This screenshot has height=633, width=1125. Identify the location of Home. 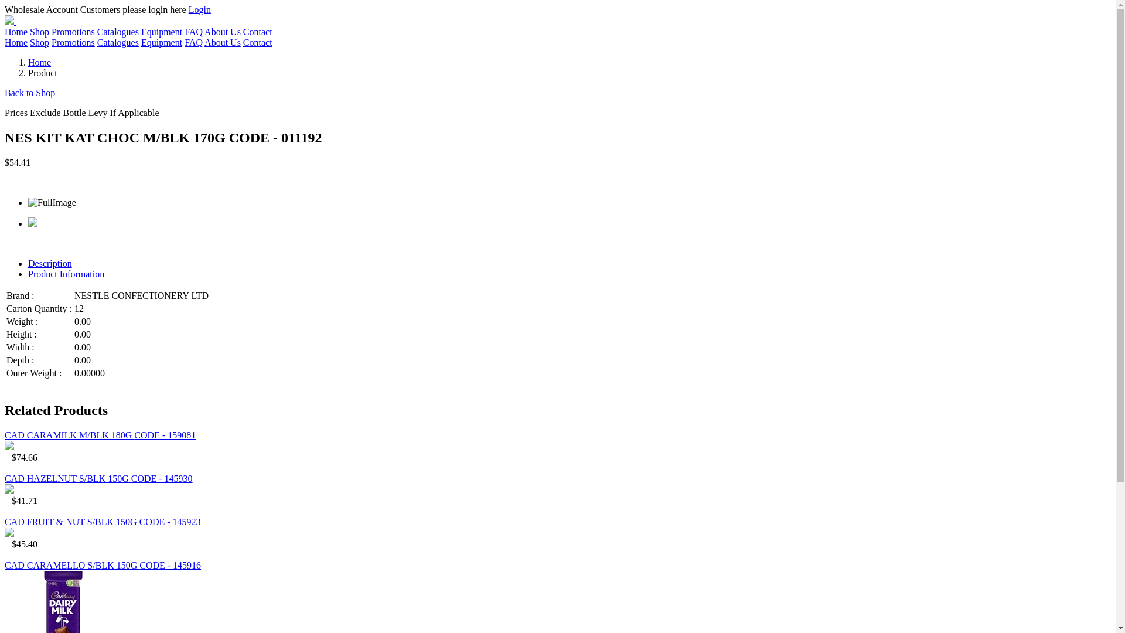
(40, 62).